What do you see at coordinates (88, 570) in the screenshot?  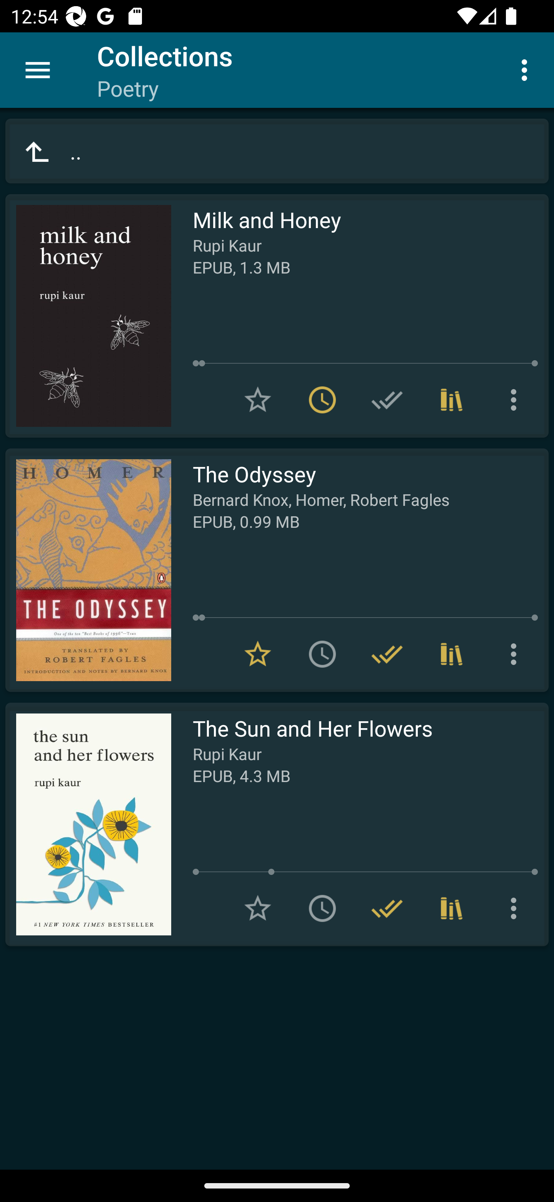 I see `Read The Odyssey` at bounding box center [88, 570].